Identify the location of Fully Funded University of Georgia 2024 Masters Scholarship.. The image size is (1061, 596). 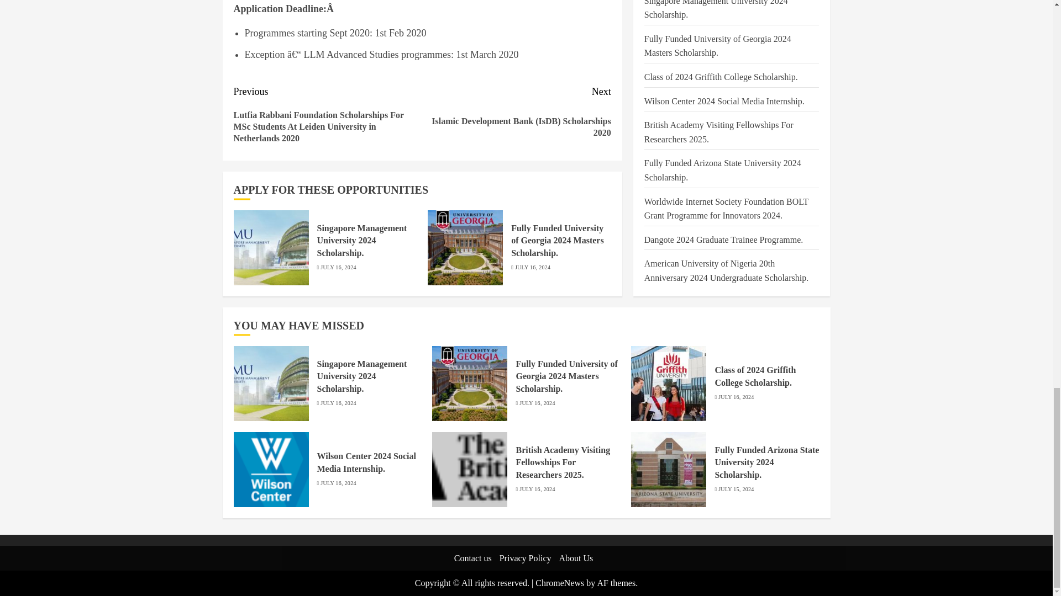
(465, 248).